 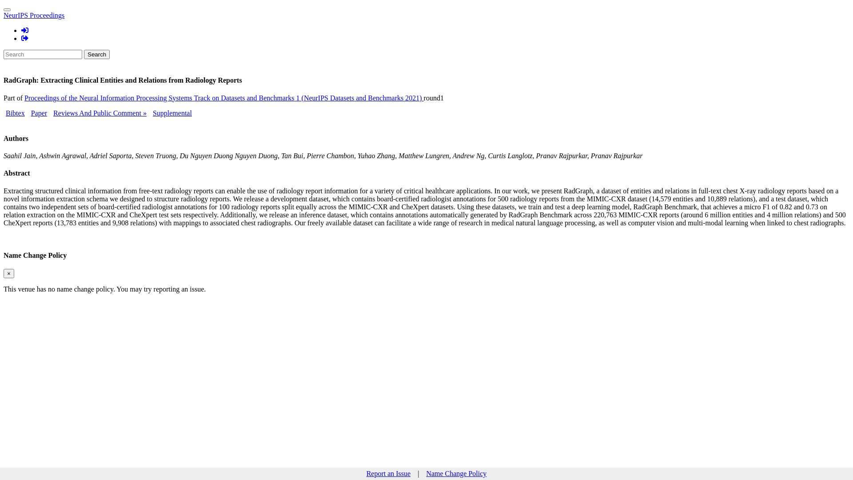 What do you see at coordinates (39, 113) in the screenshot?
I see `Paper` at bounding box center [39, 113].